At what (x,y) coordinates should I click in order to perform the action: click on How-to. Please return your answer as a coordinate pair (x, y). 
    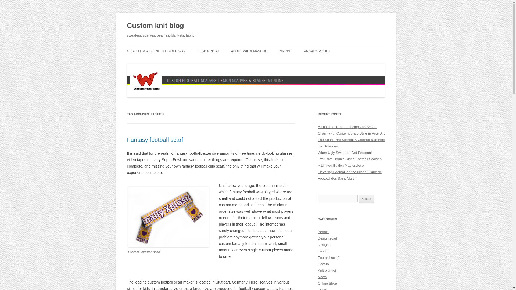
    Looking at the image, I should click on (323, 264).